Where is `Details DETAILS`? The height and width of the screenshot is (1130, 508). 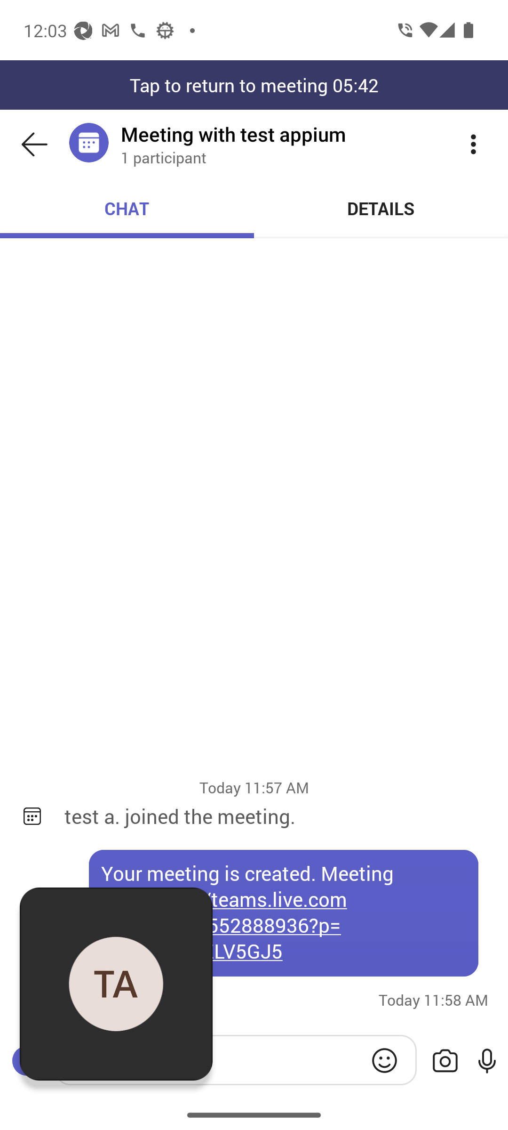
Details DETAILS is located at coordinates (381, 208).